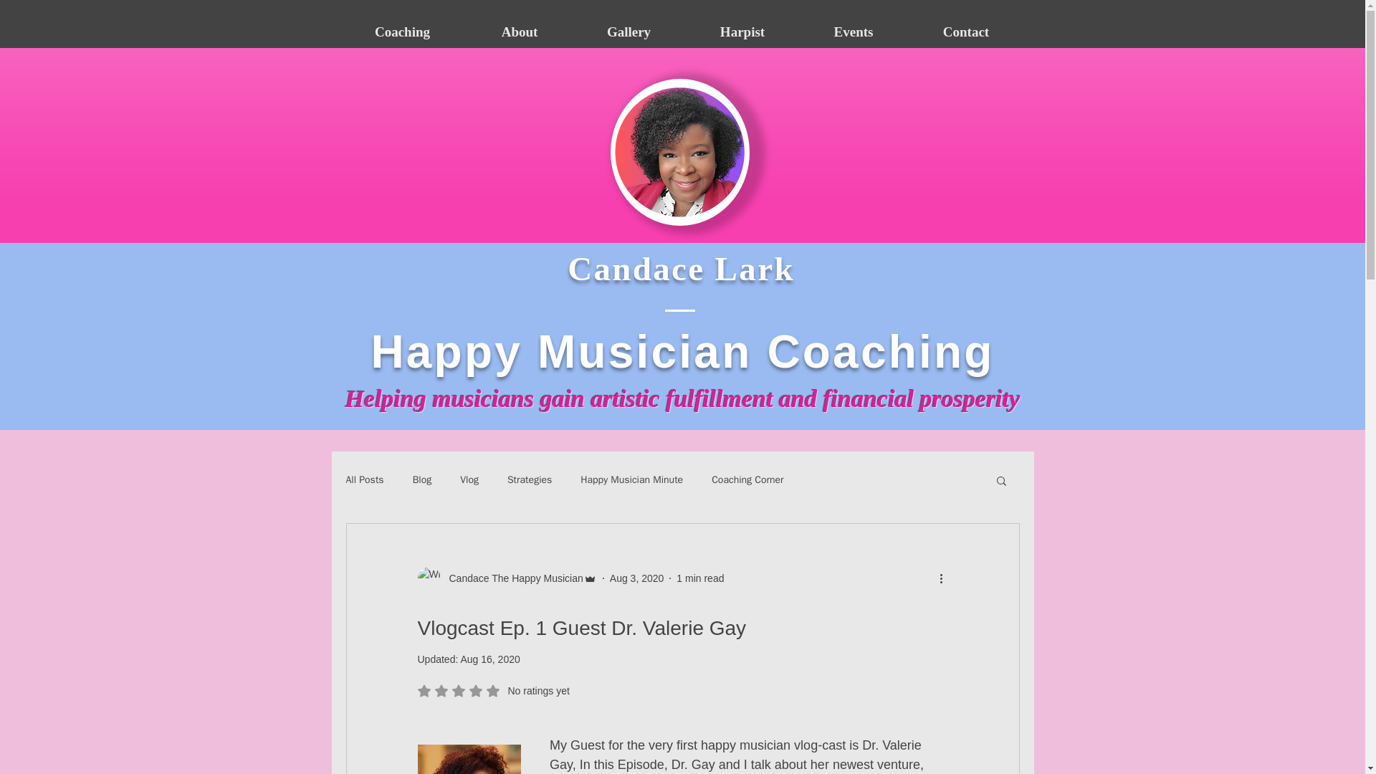 The height and width of the screenshot is (774, 1376). I want to click on Contact, so click(965, 32).